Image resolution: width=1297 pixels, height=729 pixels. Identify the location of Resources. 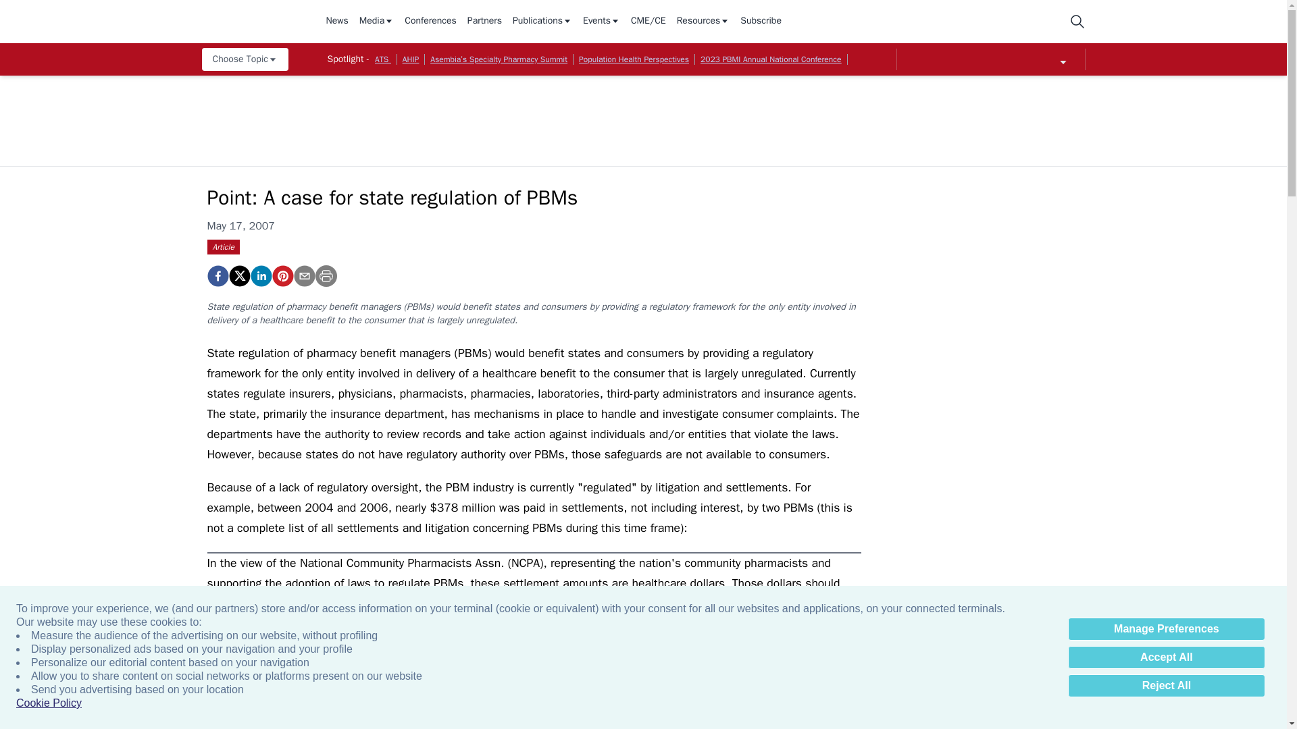
(703, 22).